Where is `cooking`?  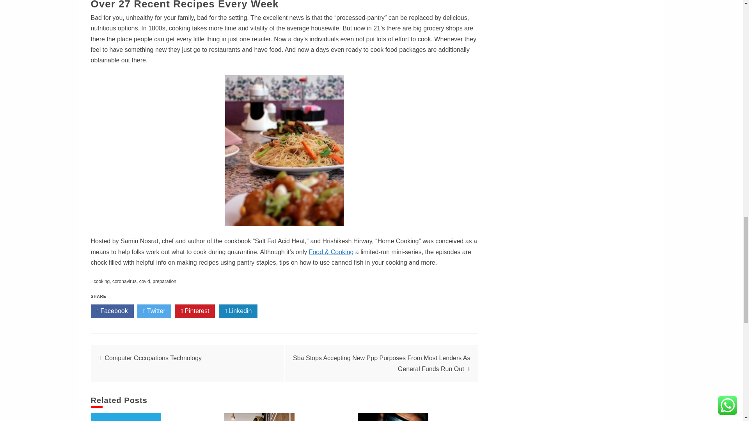
cooking is located at coordinates (101, 281).